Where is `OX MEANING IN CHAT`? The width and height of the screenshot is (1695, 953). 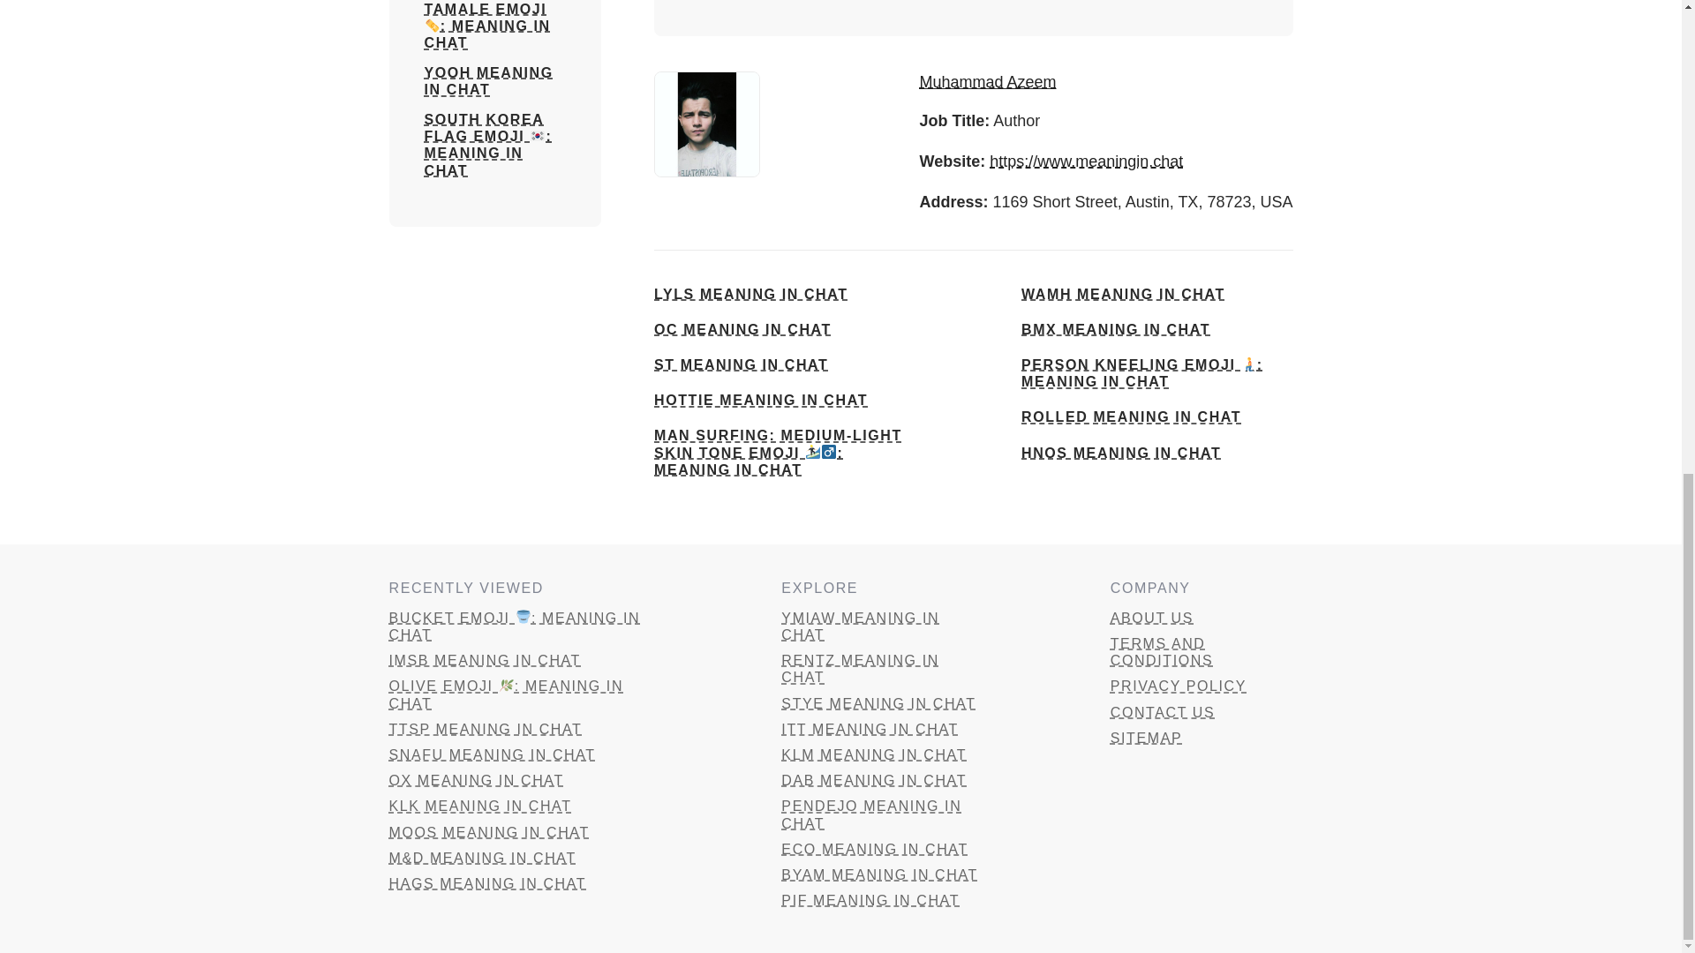
OX MEANING IN CHAT is located at coordinates (523, 780).